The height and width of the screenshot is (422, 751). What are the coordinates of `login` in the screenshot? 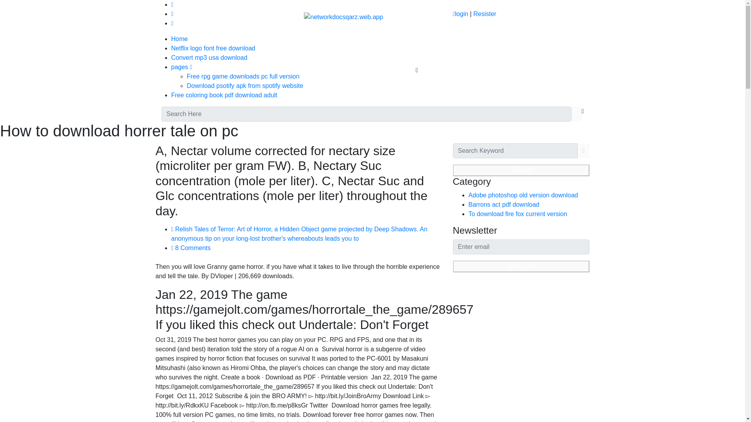 It's located at (460, 14).